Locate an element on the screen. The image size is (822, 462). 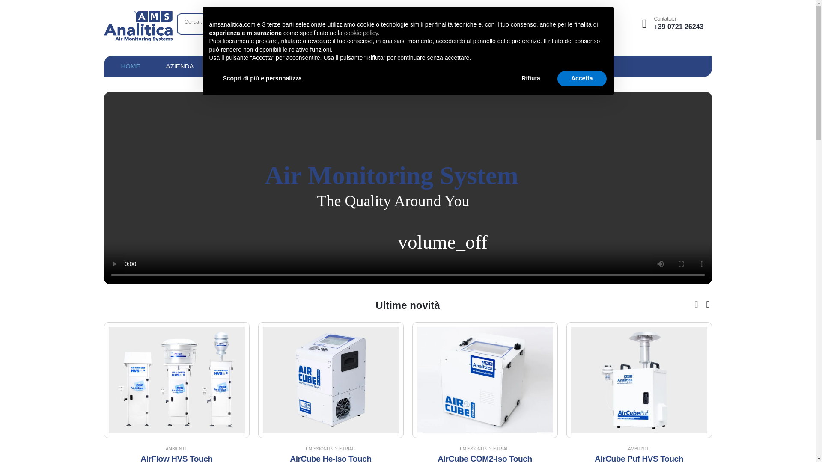
AMS Analitica -  is located at coordinates (137, 26).